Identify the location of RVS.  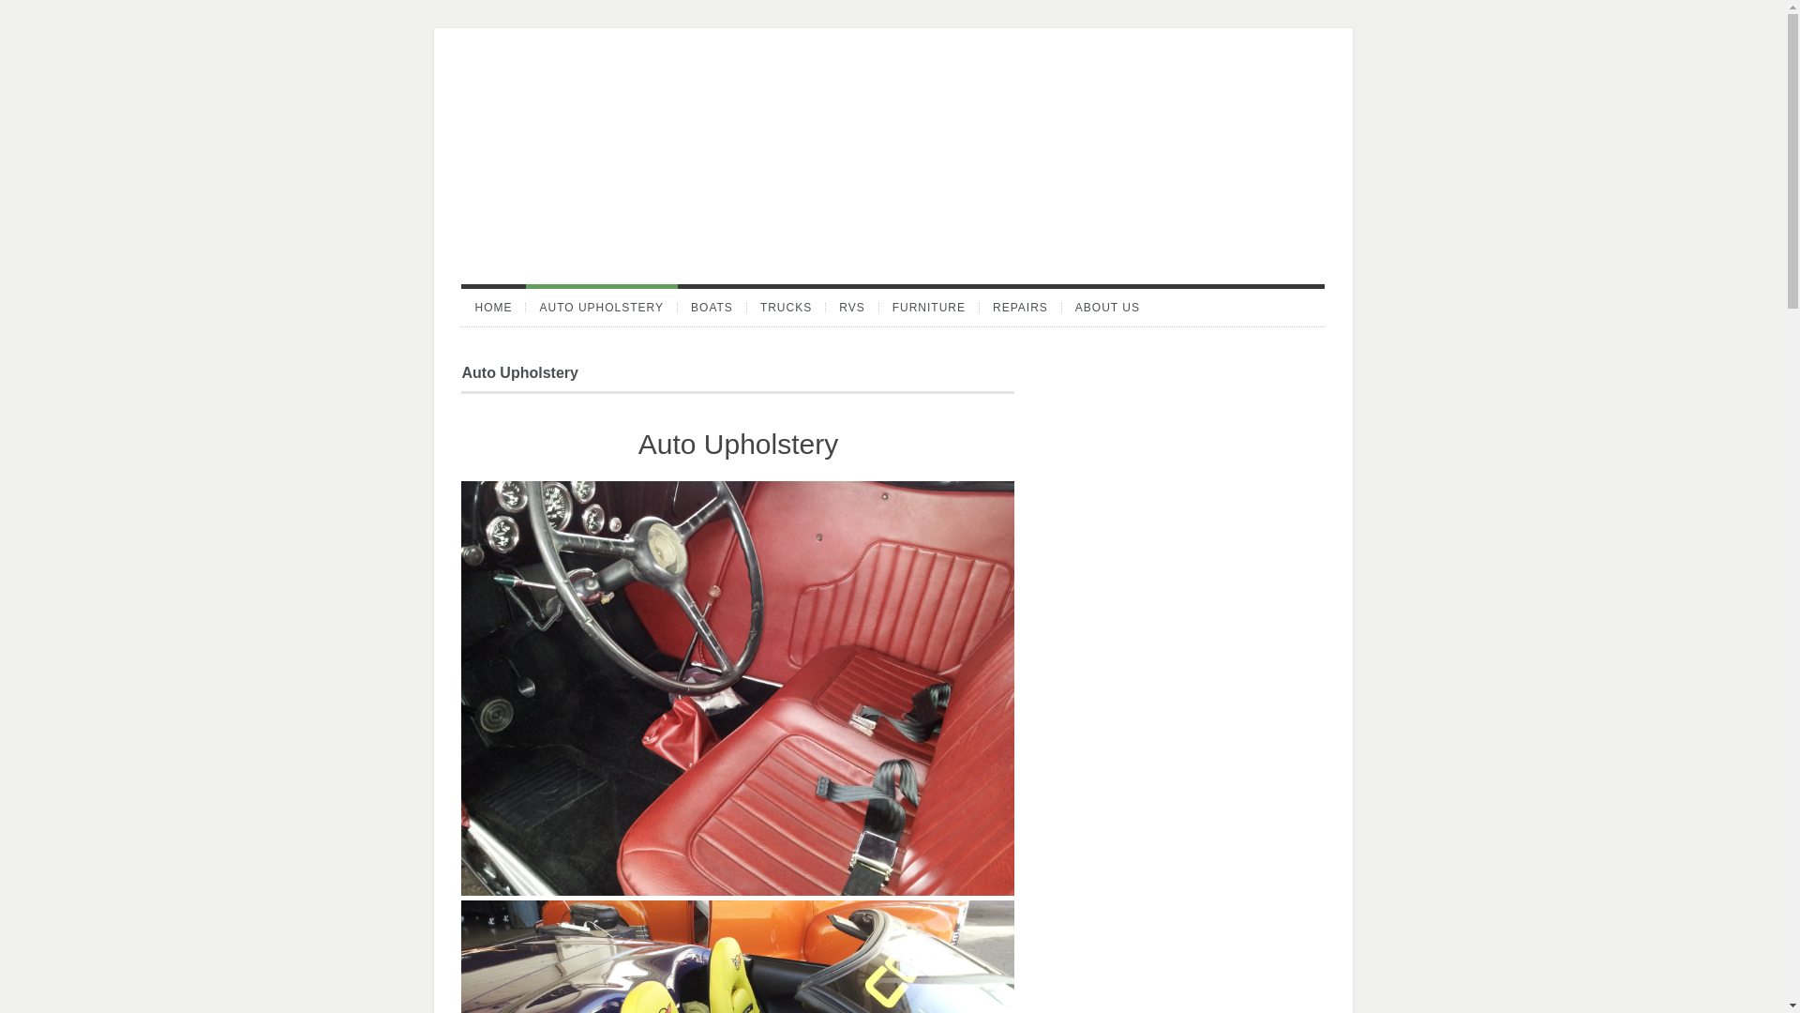
(851, 307).